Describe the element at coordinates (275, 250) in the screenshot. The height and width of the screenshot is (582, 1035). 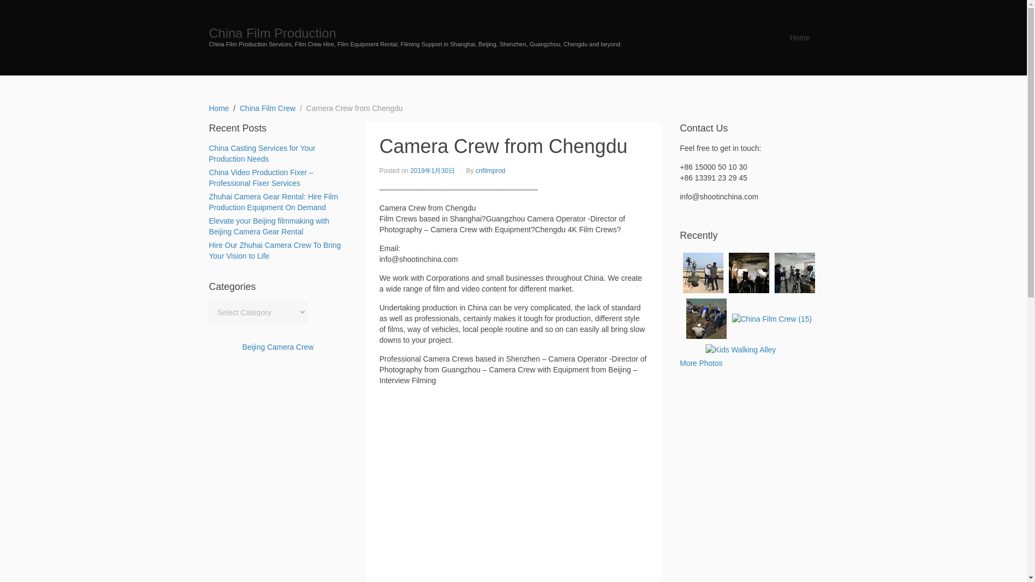
I see `Hire Our Zhuhai Camera Crew To Bring Your Vision to Life` at that location.